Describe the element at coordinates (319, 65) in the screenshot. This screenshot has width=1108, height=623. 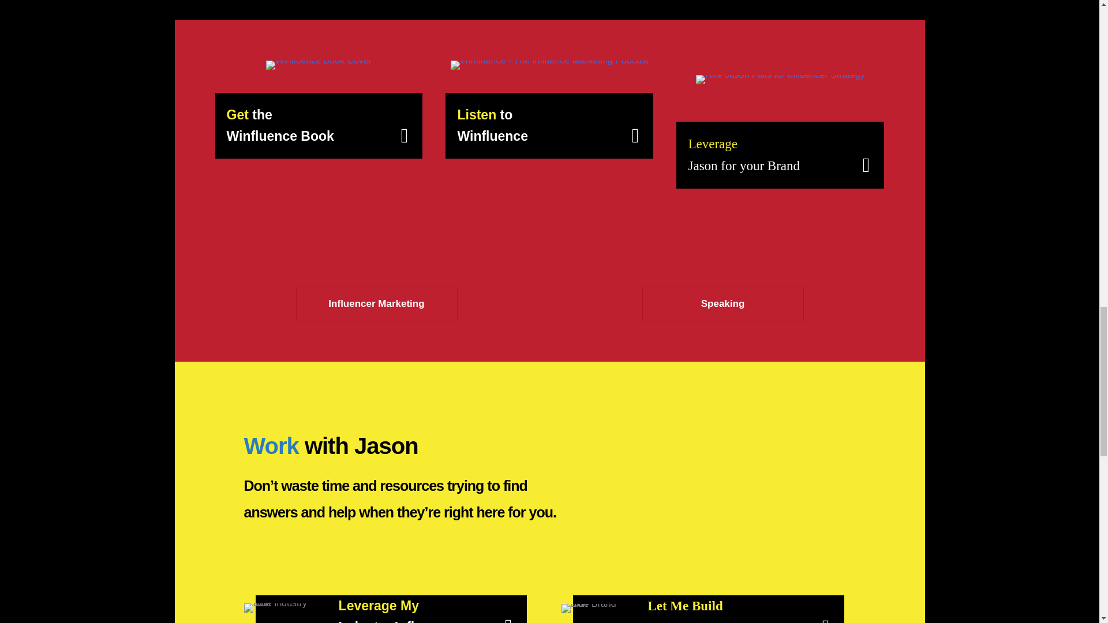
I see `Winfluence Book by Jason Falls` at that location.